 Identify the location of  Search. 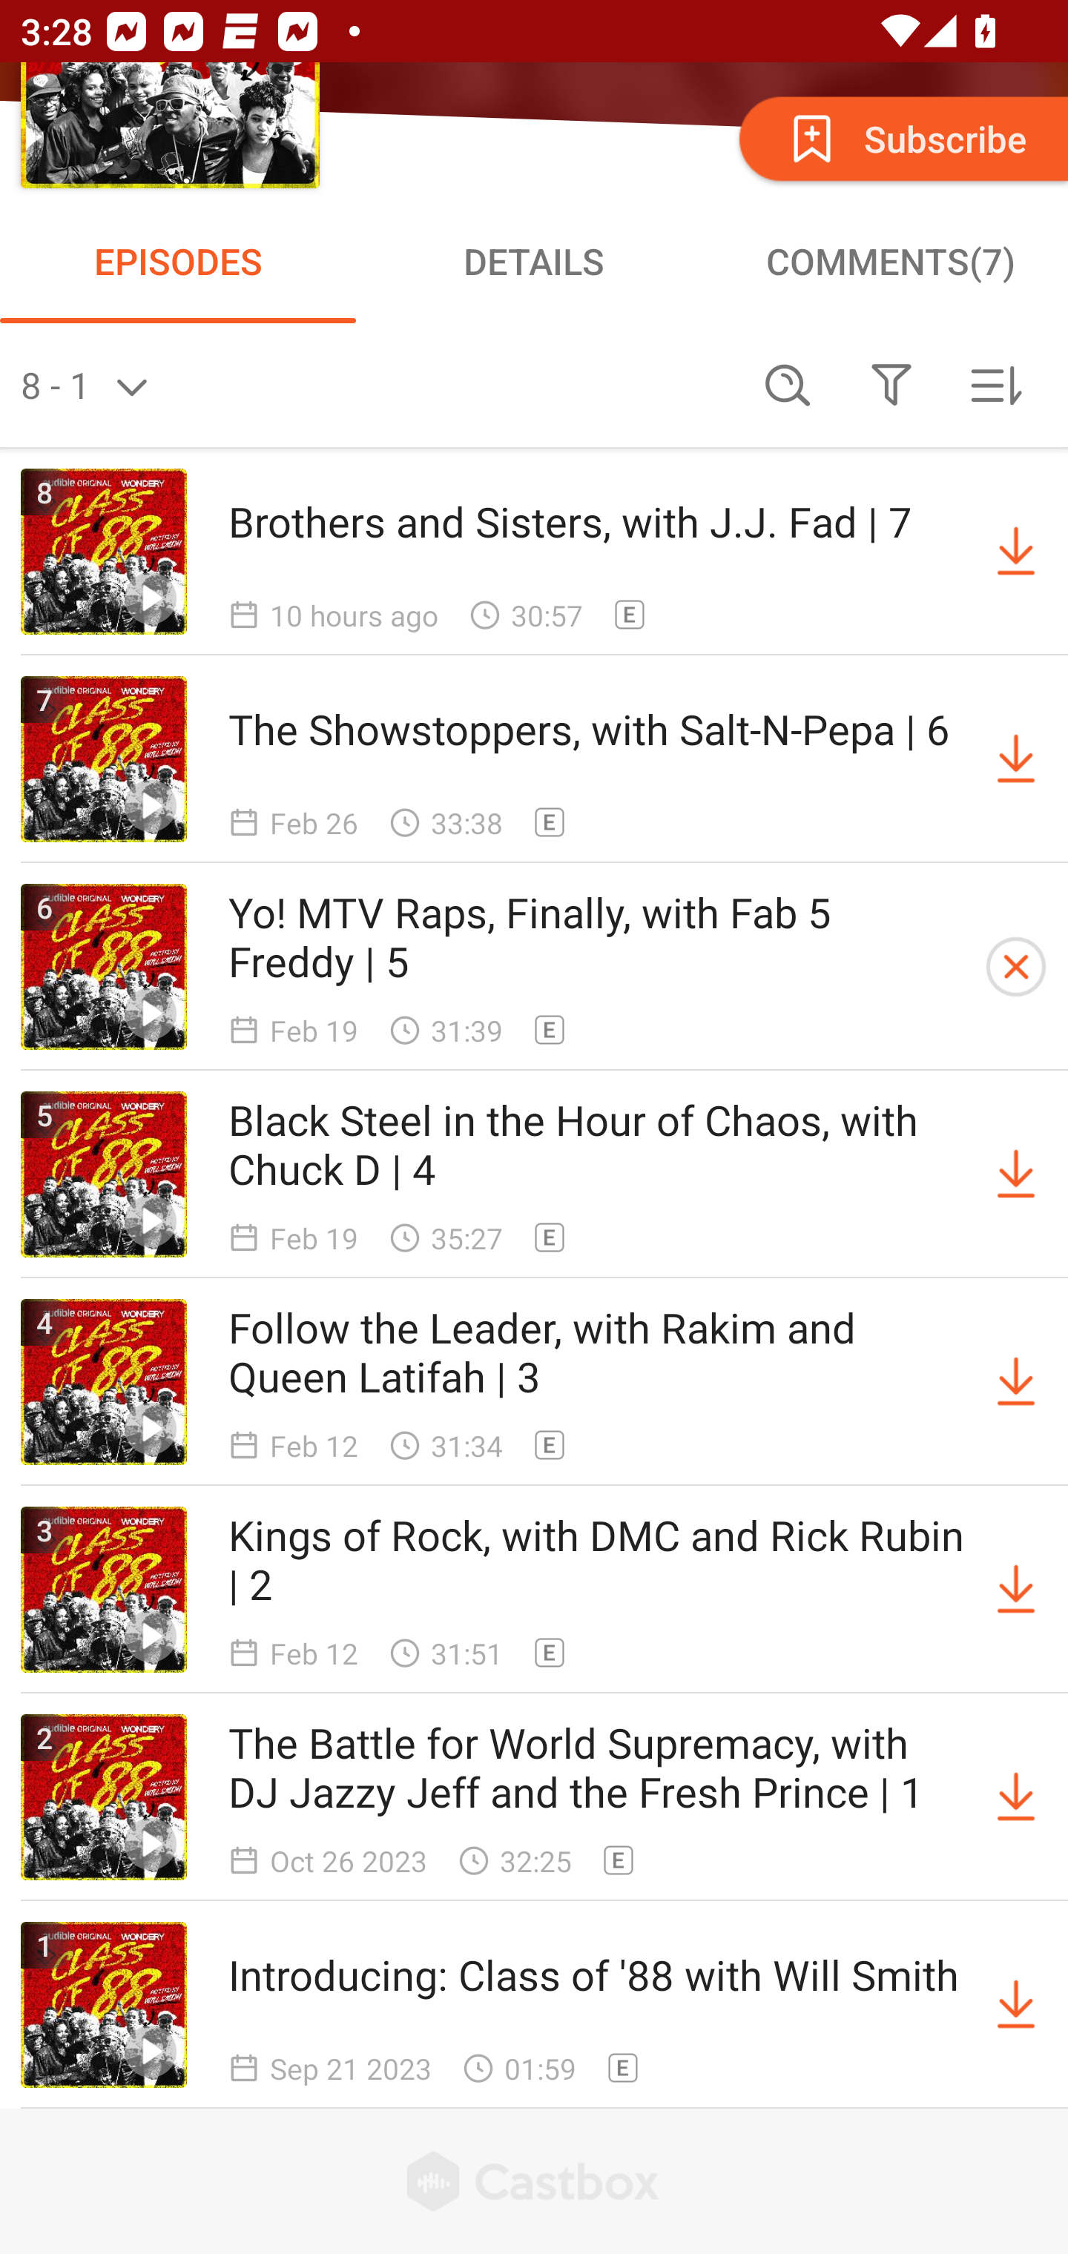
(788, 385).